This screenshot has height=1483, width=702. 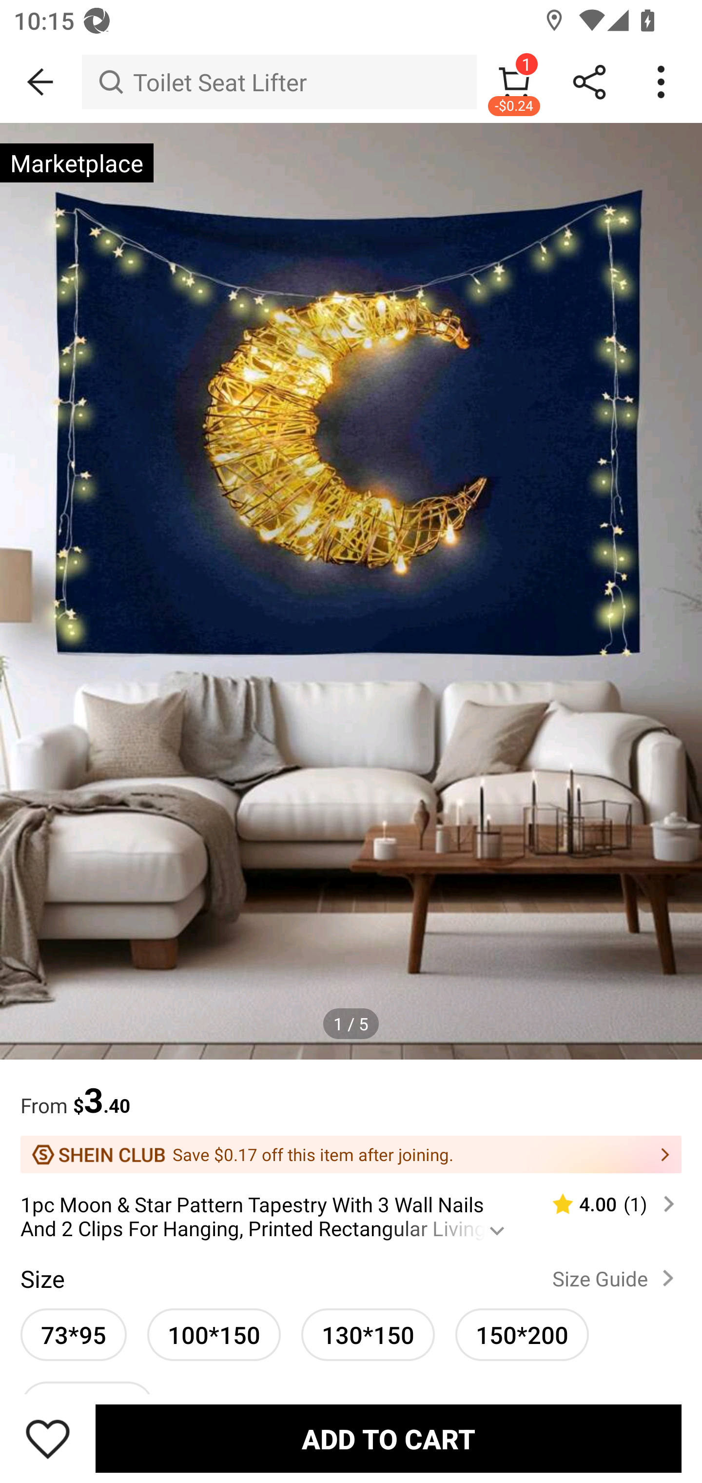 I want to click on Size Guide, so click(x=616, y=1278).